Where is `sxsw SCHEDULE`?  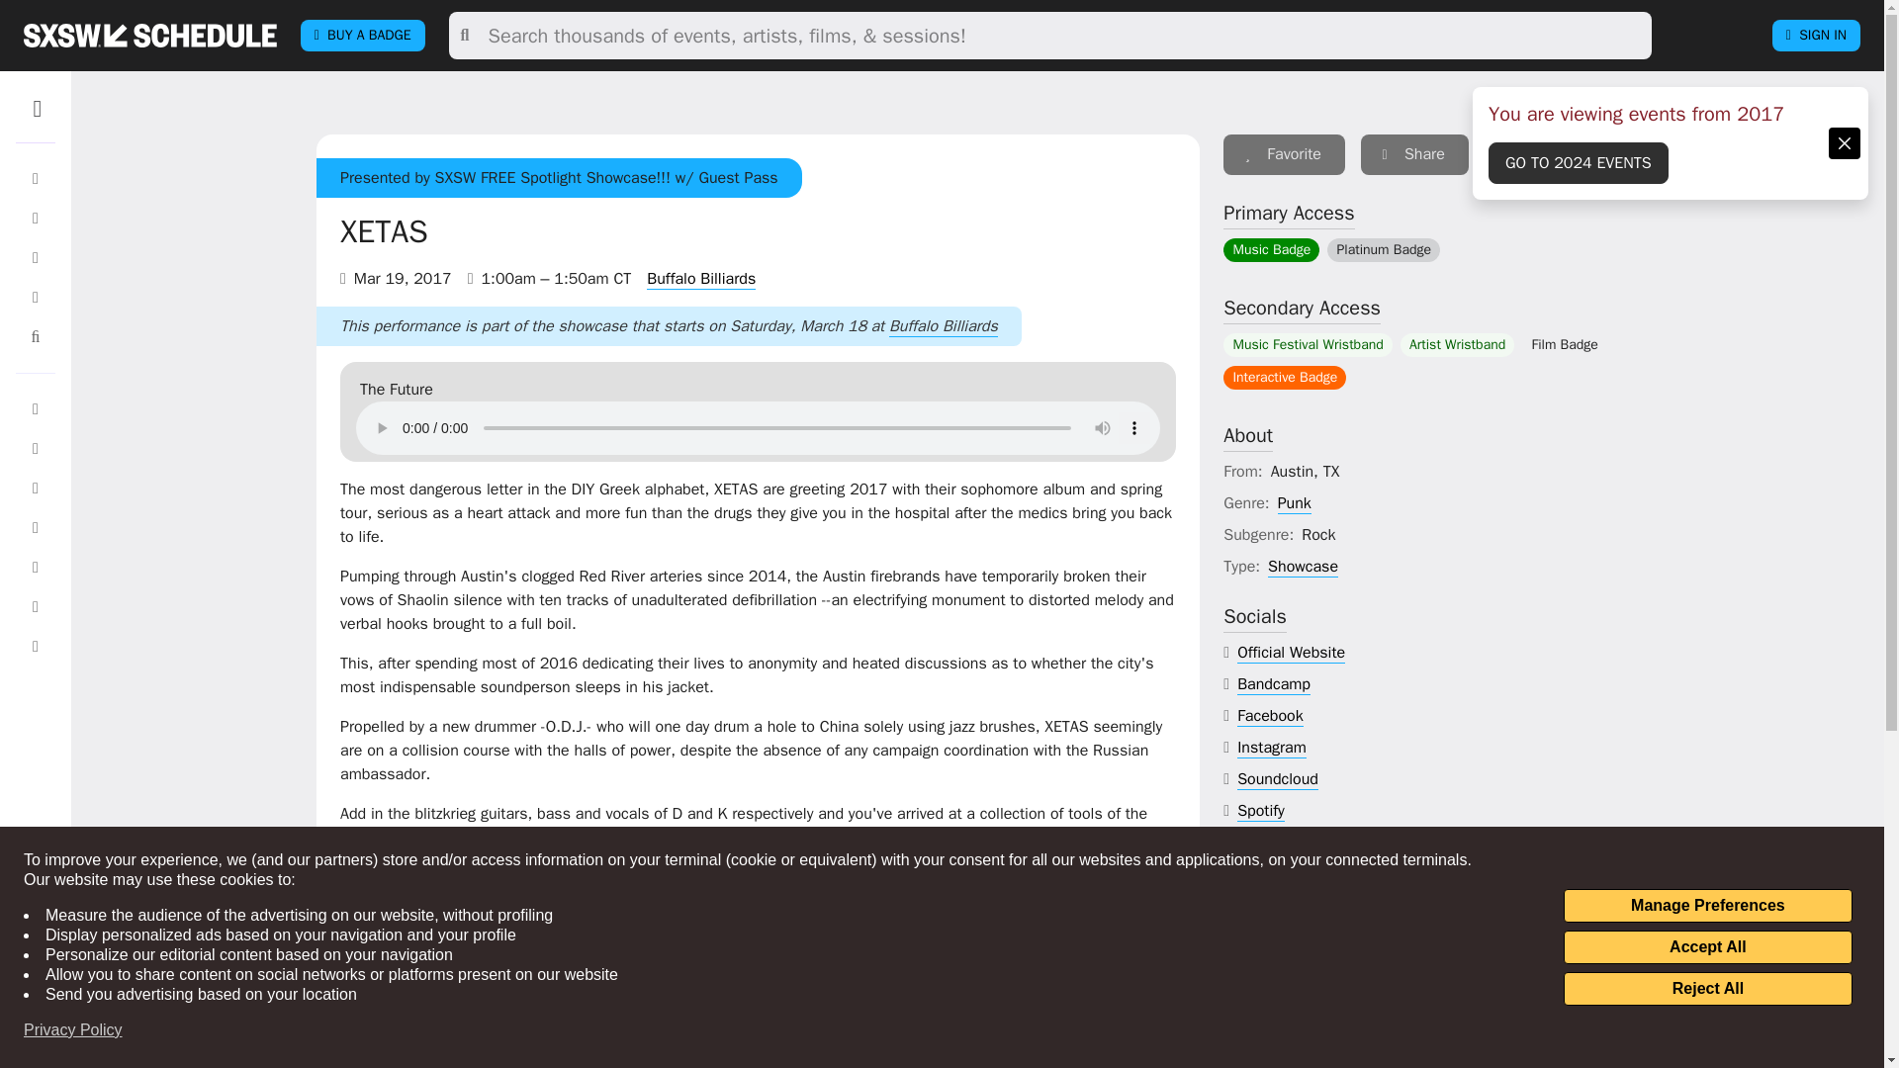
sxsw SCHEDULE is located at coordinates (149, 35).